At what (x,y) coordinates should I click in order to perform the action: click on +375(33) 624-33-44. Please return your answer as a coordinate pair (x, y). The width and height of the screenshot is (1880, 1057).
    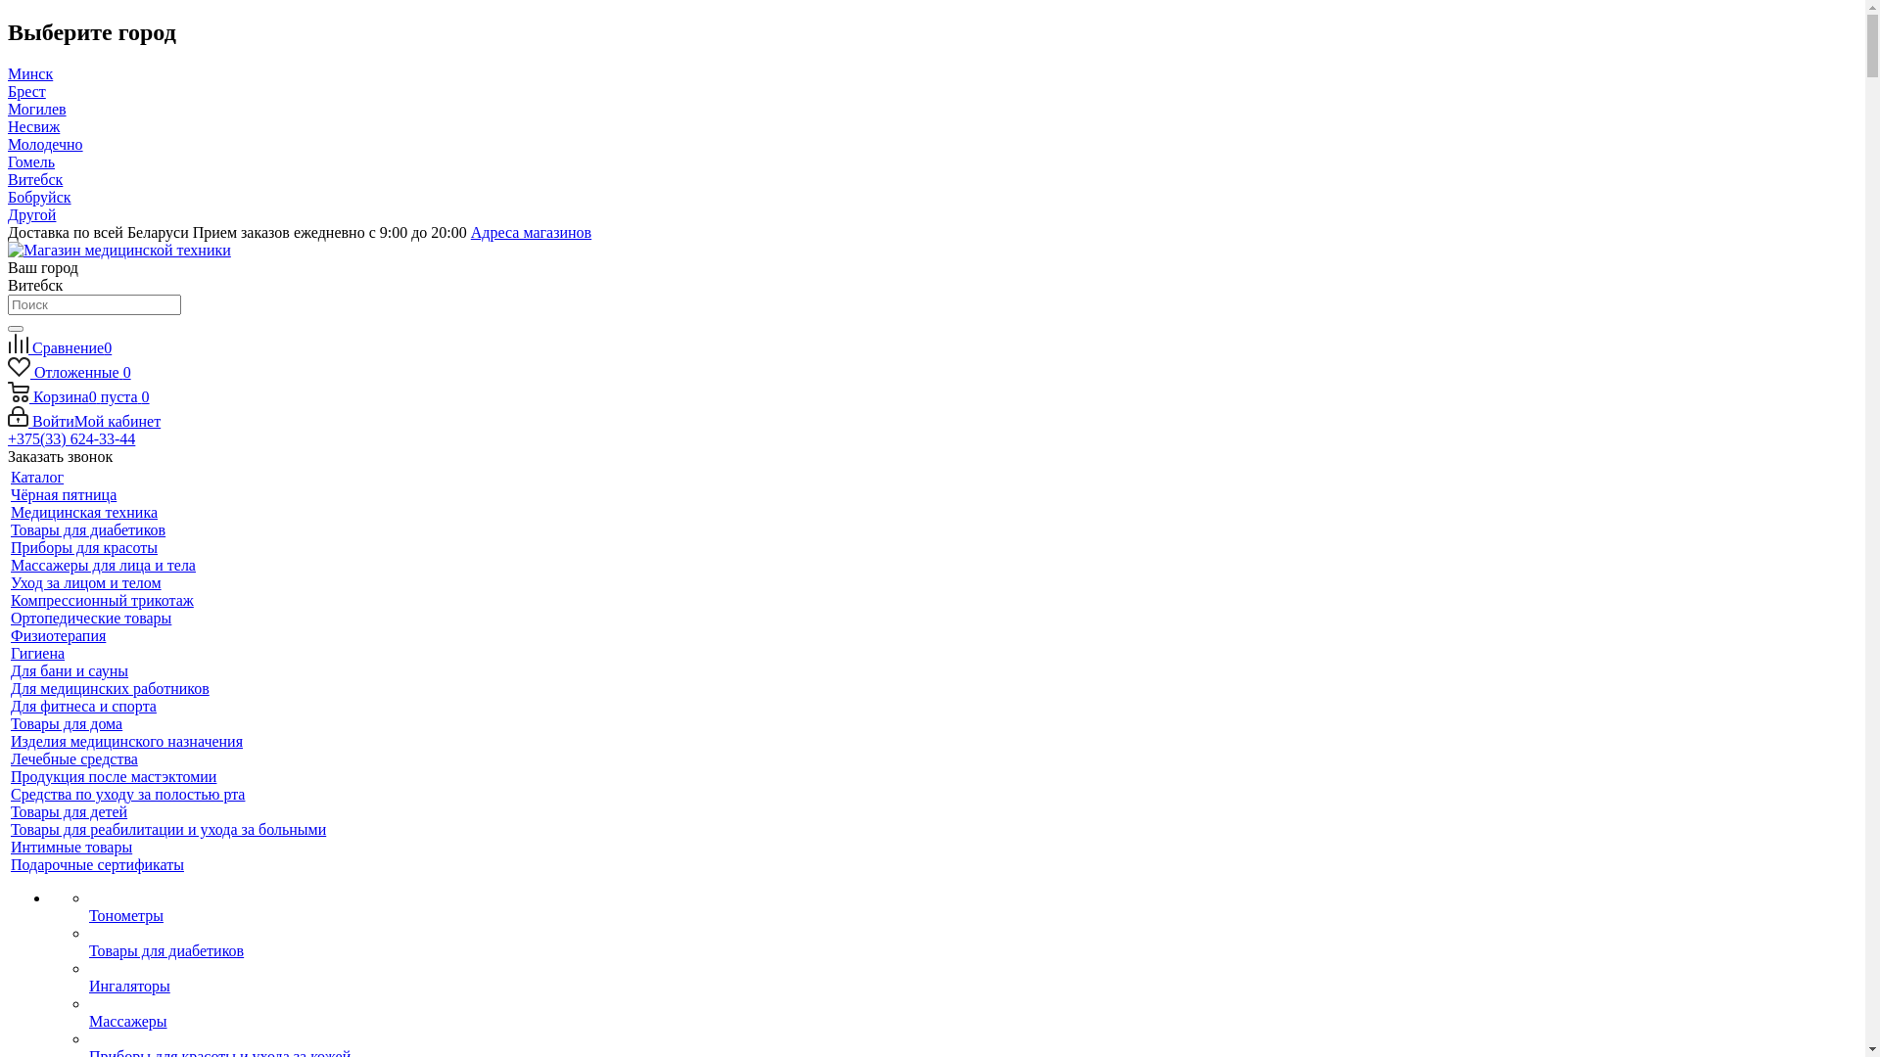
    Looking at the image, I should click on (71, 438).